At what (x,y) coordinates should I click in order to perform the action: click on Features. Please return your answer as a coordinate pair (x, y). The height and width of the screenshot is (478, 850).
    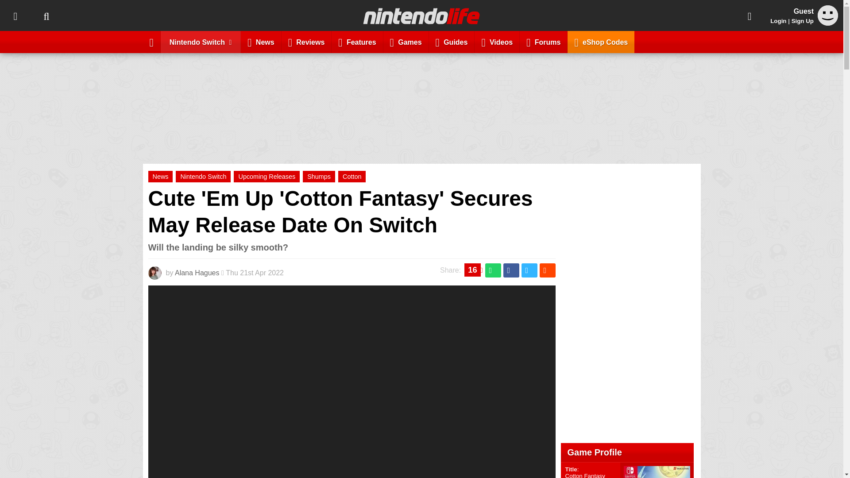
    Looking at the image, I should click on (357, 42).